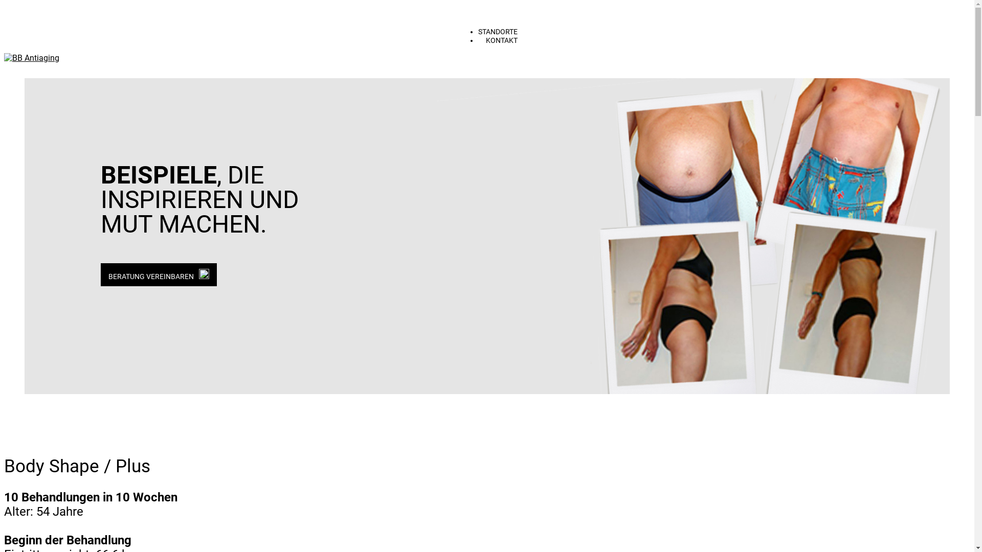 This screenshot has height=552, width=982. Describe the element at coordinates (498, 32) in the screenshot. I see `STANDORTE` at that location.